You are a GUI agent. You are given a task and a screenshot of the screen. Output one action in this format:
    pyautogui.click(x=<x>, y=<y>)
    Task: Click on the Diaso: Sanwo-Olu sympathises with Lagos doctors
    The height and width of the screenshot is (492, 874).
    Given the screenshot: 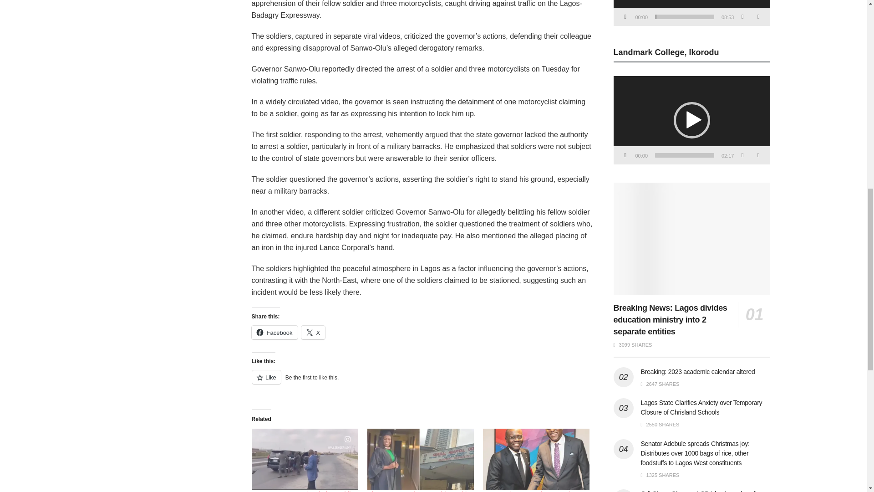 What is the action you would take?
    pyautogui.click(x=418, y=491)
    